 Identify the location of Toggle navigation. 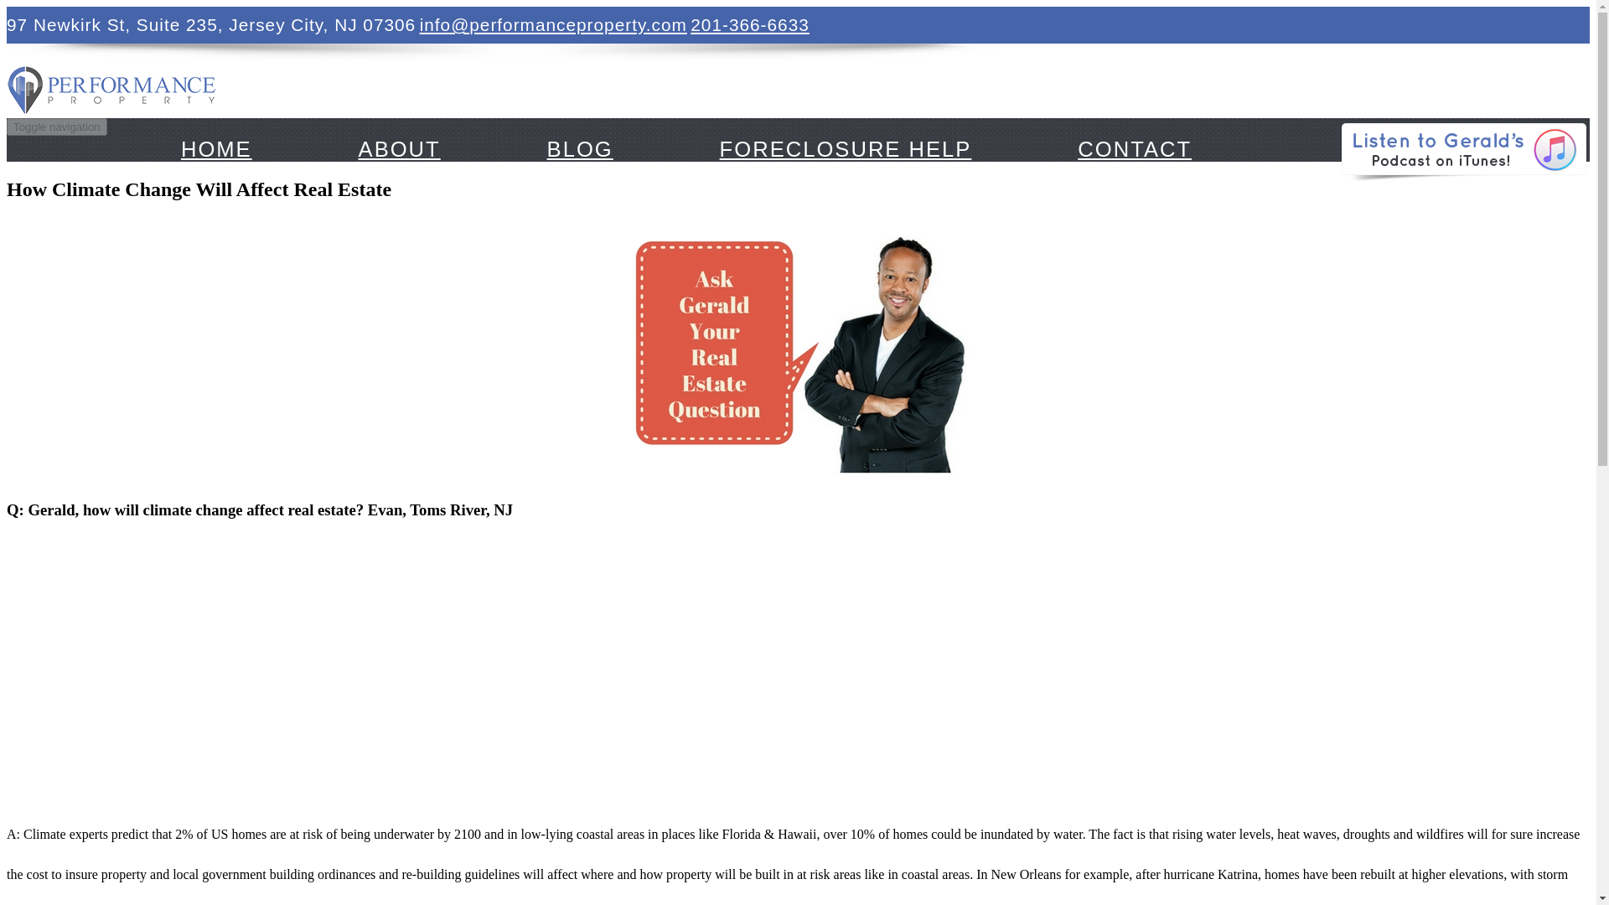
(57, 127).